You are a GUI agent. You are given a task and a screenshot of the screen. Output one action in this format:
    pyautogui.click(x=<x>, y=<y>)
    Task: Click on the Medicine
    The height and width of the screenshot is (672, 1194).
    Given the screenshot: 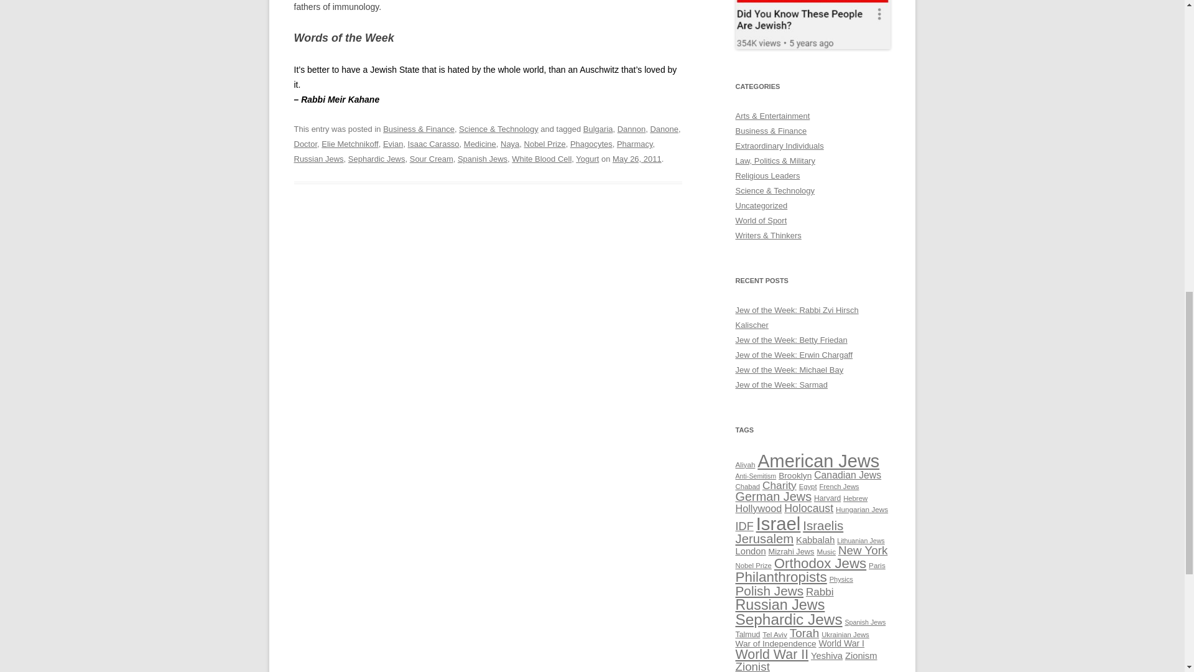 What is the action you would take?
    pyautogui.click(x=480, y=143)
    